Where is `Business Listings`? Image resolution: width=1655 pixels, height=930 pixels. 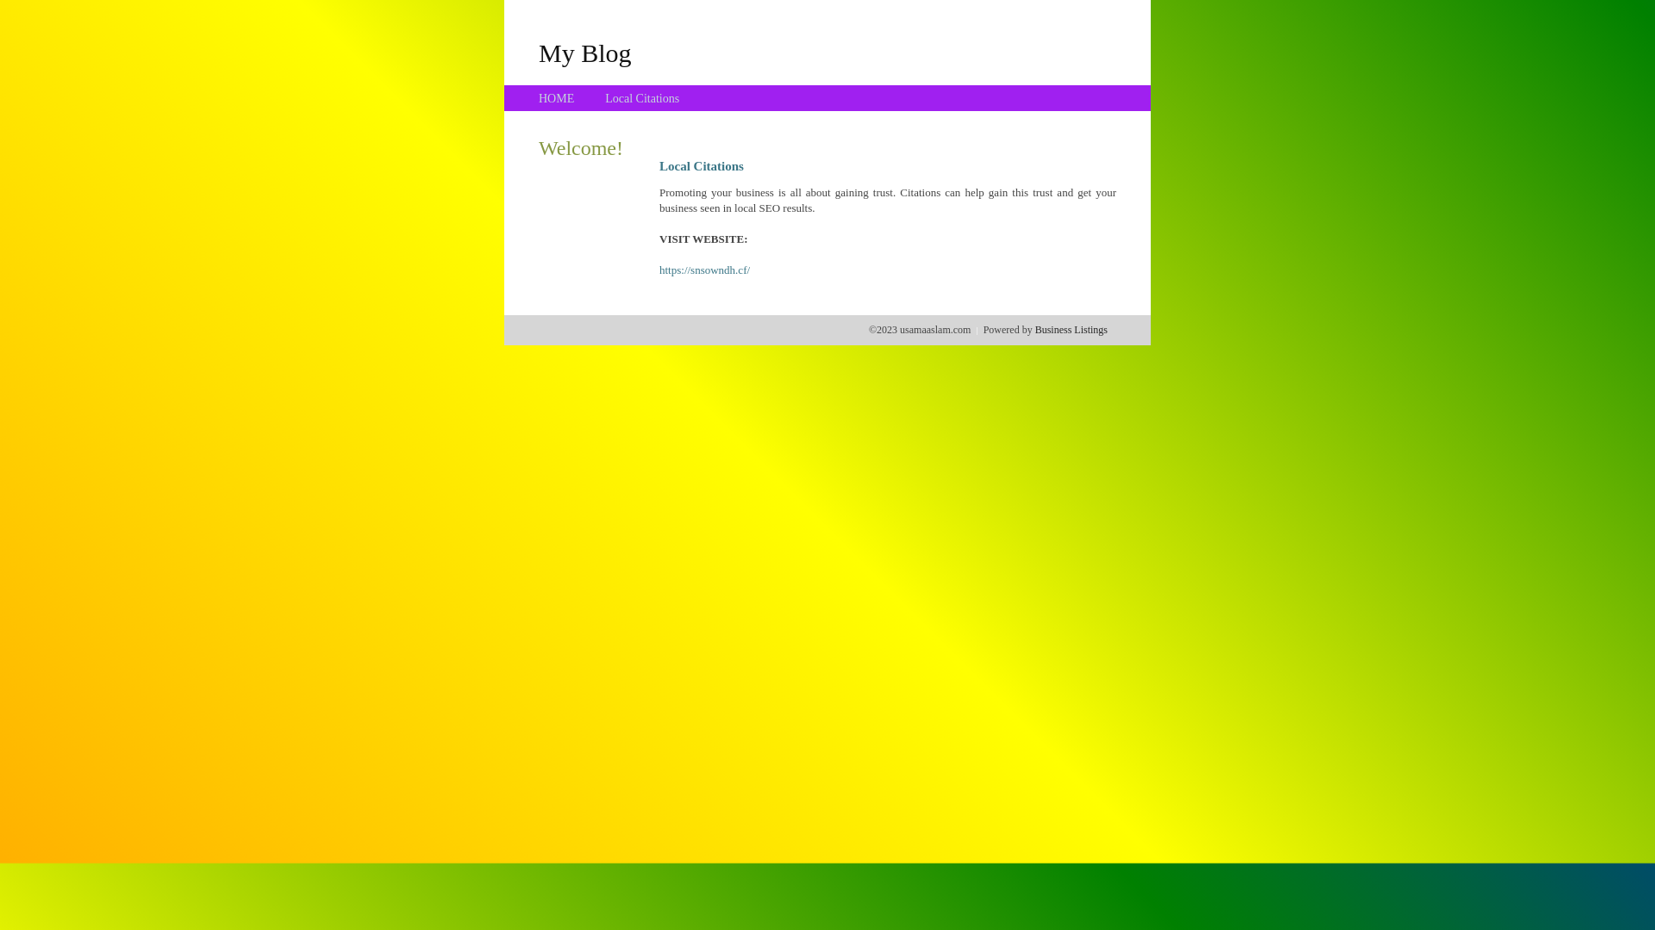 Business Listings is located at coordinates (1071, 330).